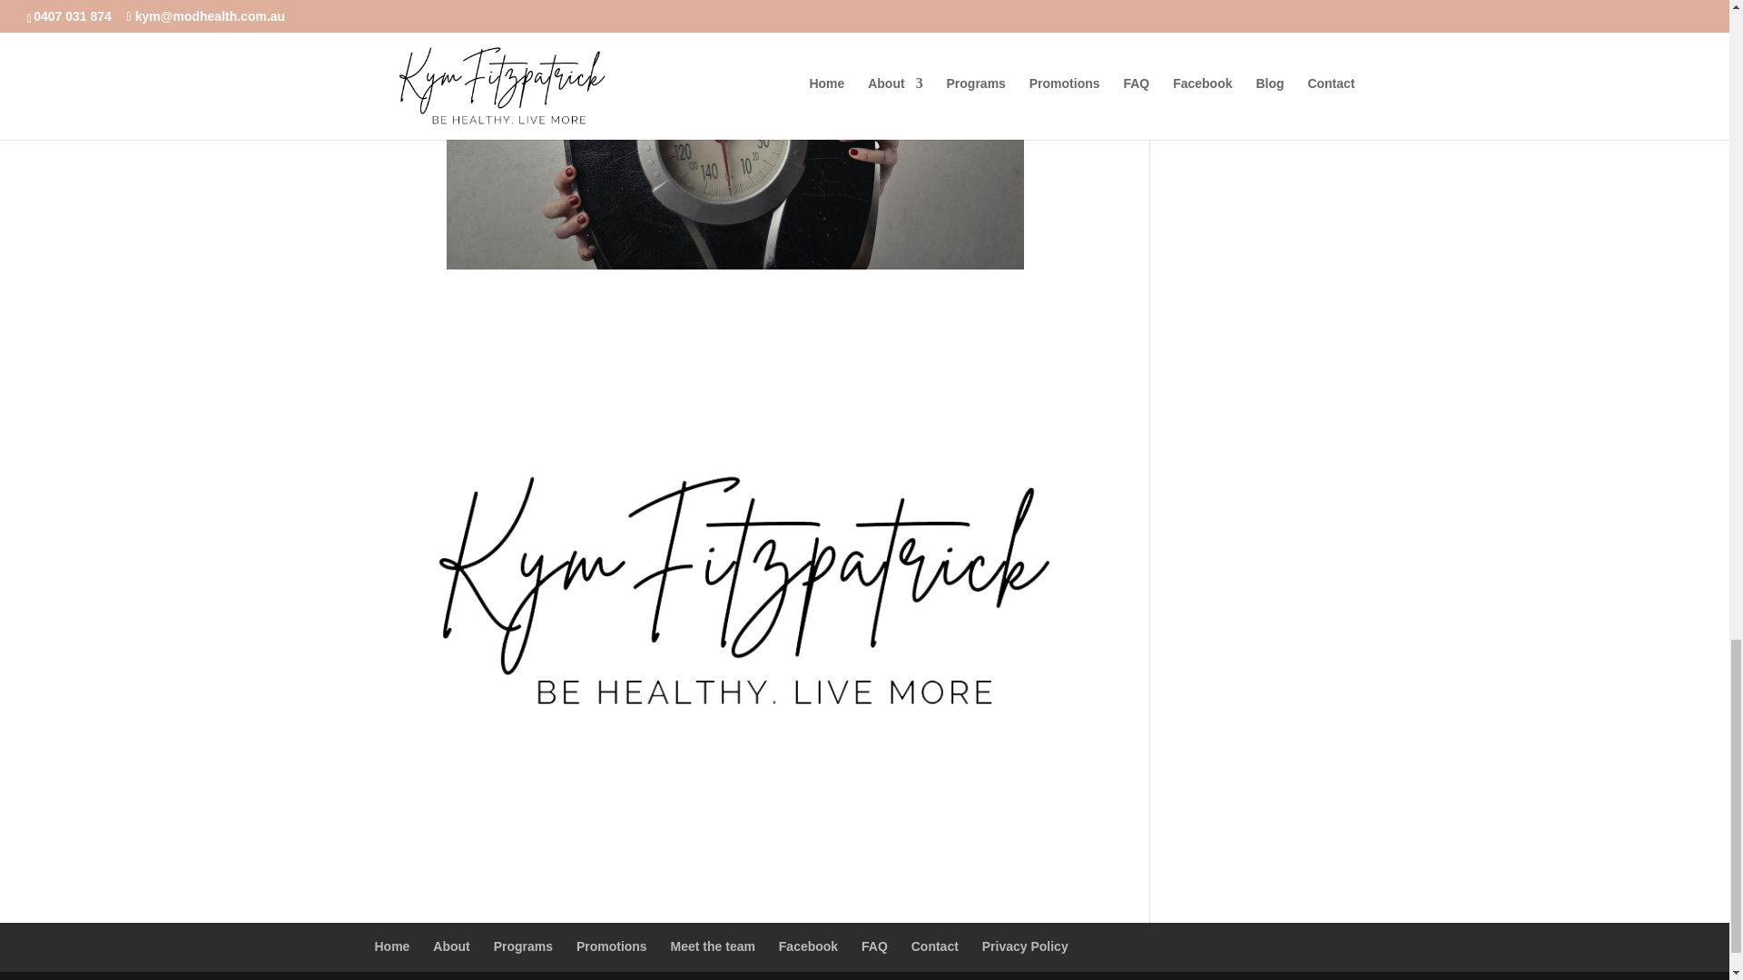  I want to click on Home, so click(392, 946).